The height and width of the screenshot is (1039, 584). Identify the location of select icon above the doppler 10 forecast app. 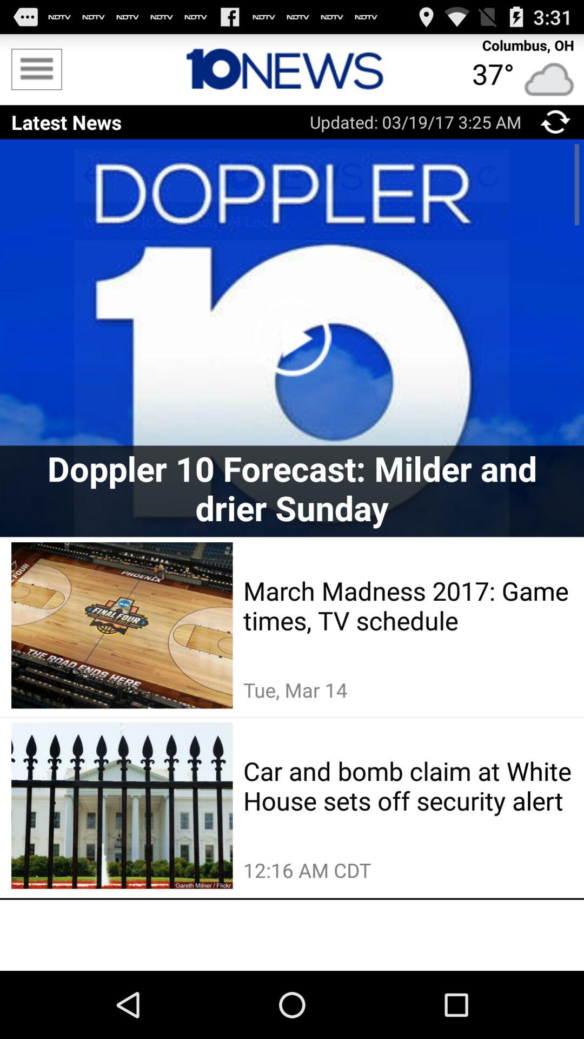
(292, 338).